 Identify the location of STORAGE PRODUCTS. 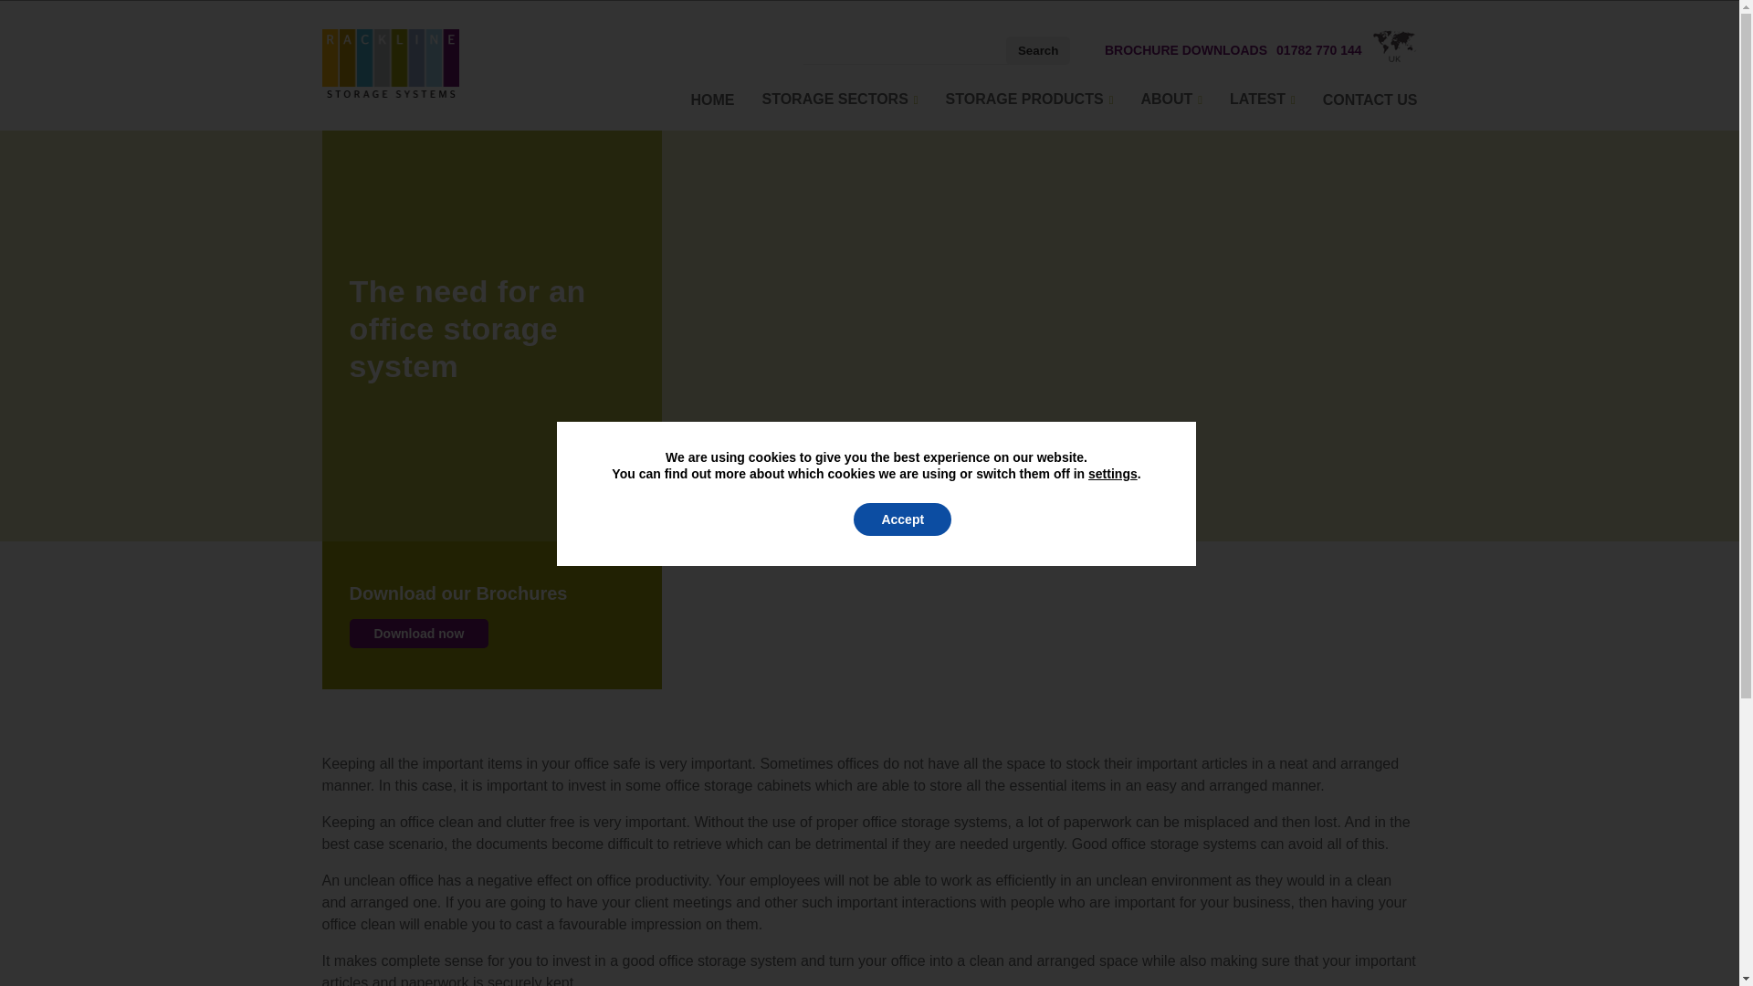
(1030, 99).